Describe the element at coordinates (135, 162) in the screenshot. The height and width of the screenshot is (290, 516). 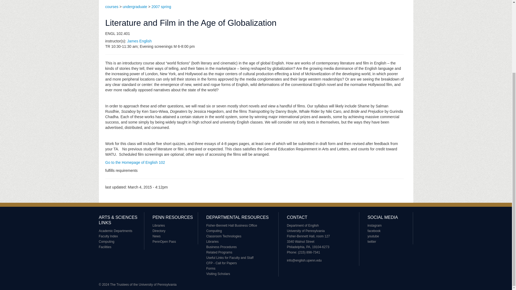
I see `Go to the Homepage of English 102` at that location.